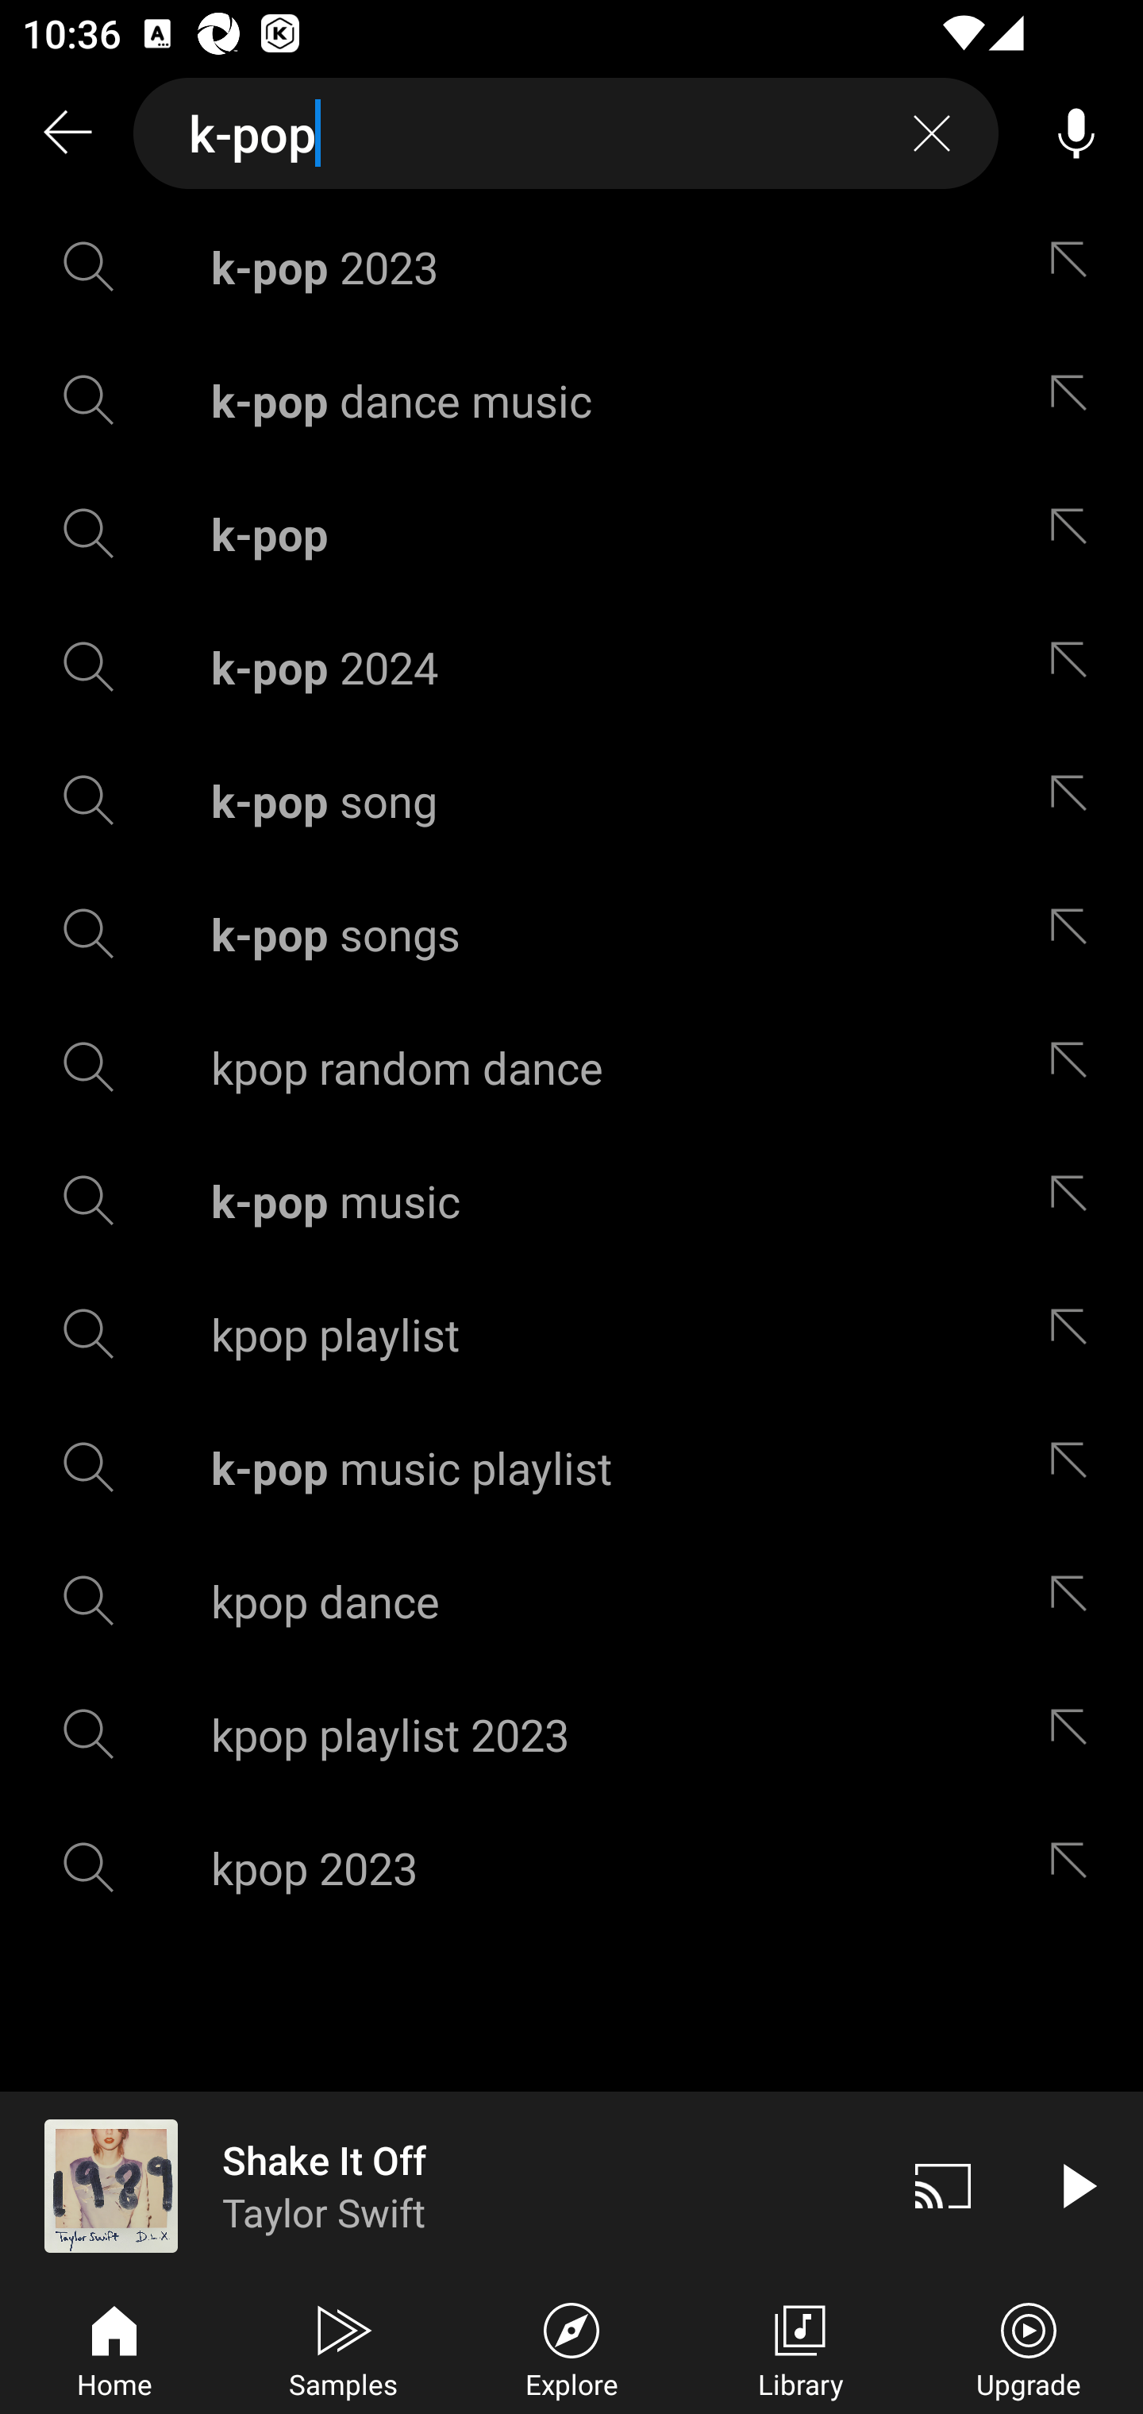  Describe the element at coordinates (1076, 1601) in the screenshot. I see `Edit suggestion kpop dance` at that location.